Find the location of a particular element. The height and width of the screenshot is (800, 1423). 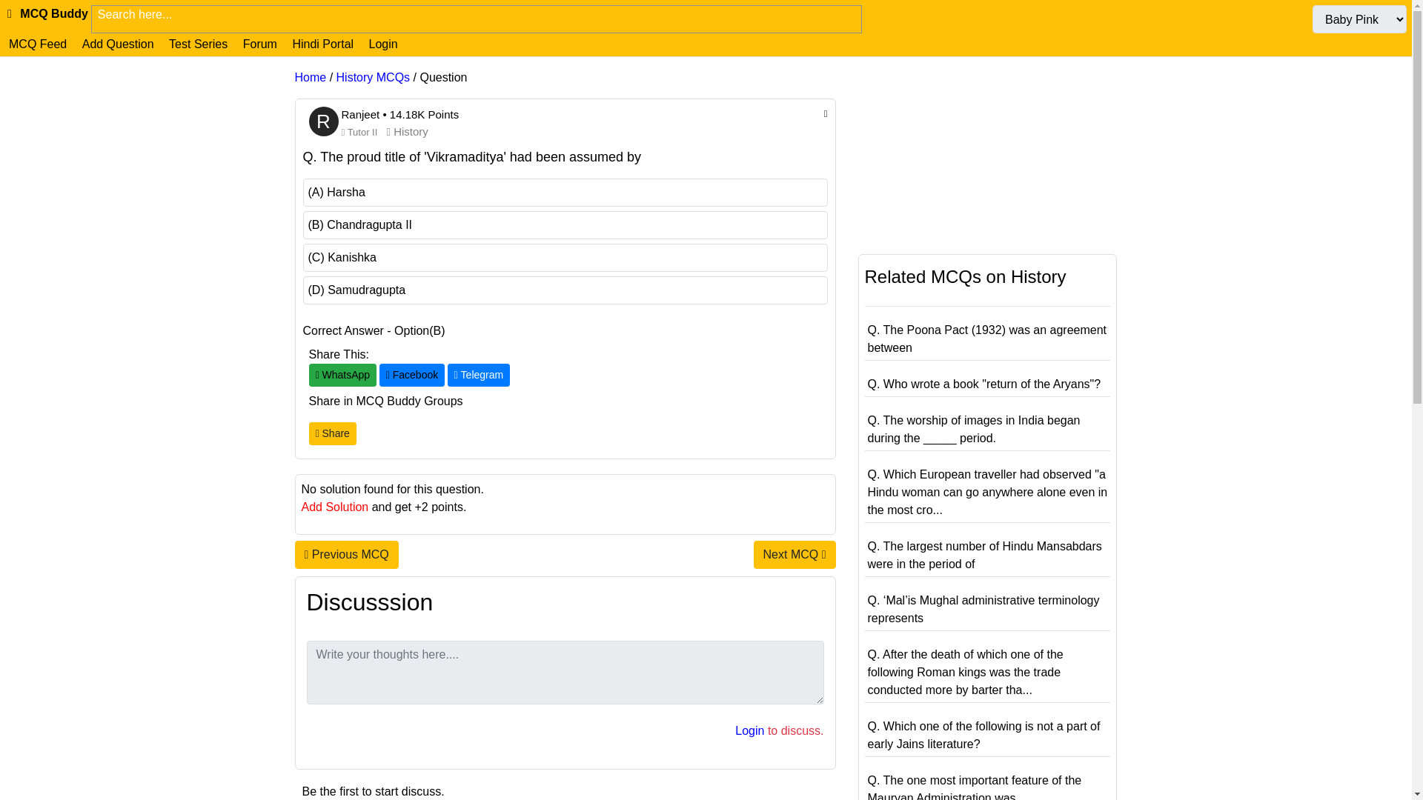

Telegram is located at coordinates (479, 375).